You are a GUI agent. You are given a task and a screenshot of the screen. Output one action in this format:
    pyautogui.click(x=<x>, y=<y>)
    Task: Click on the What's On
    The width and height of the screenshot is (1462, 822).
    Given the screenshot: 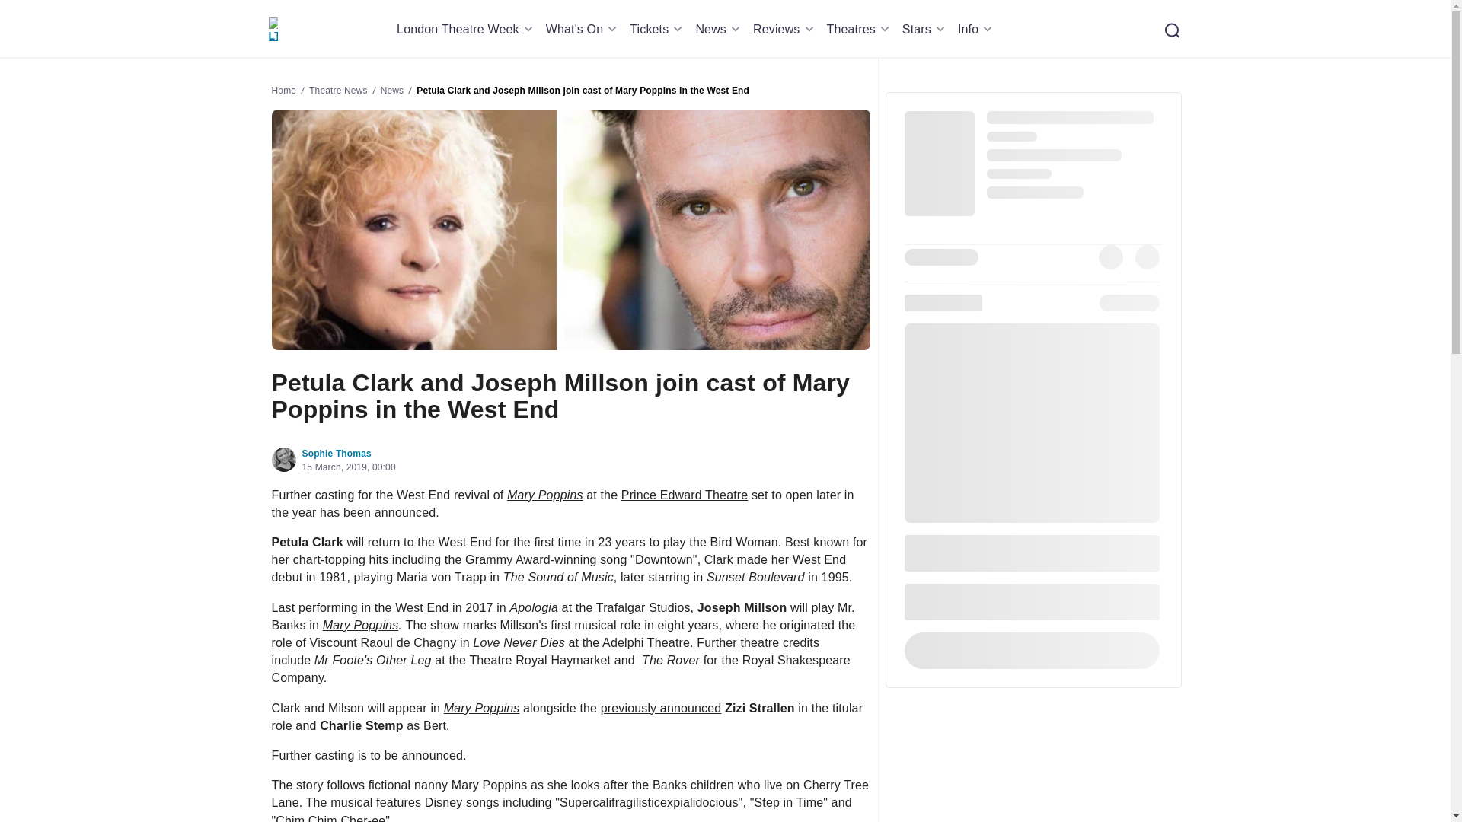 What is the action you would take?
    pyautogui.click(x=583, y=29)
    